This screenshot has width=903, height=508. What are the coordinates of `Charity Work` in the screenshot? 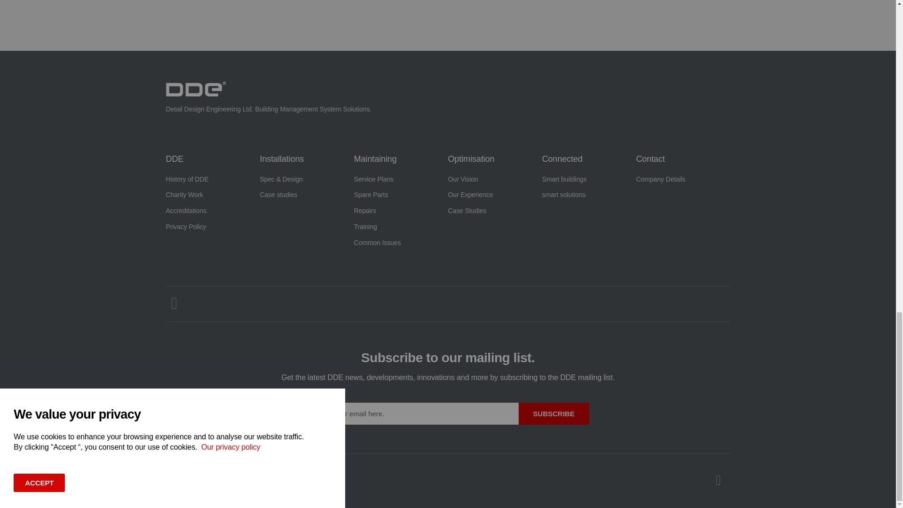 It's located at (213, 195).